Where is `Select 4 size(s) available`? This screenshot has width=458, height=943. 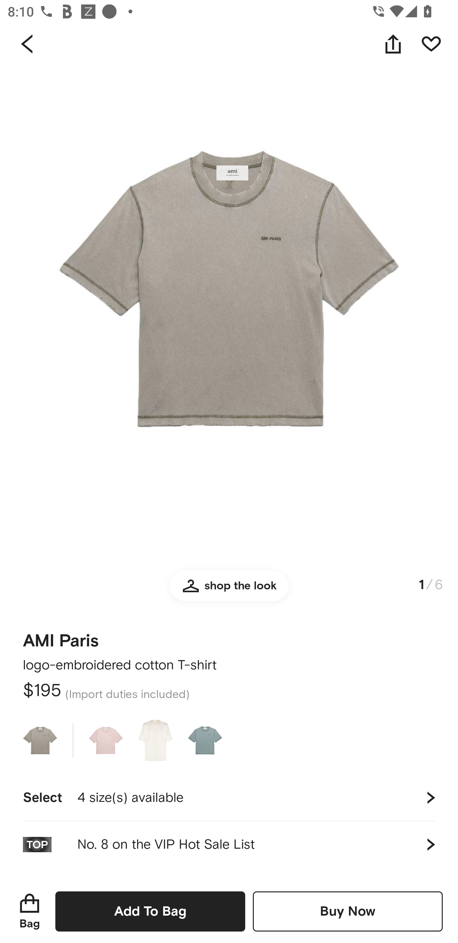 Select 4 size(s) available is located at coordinates (229, 798).